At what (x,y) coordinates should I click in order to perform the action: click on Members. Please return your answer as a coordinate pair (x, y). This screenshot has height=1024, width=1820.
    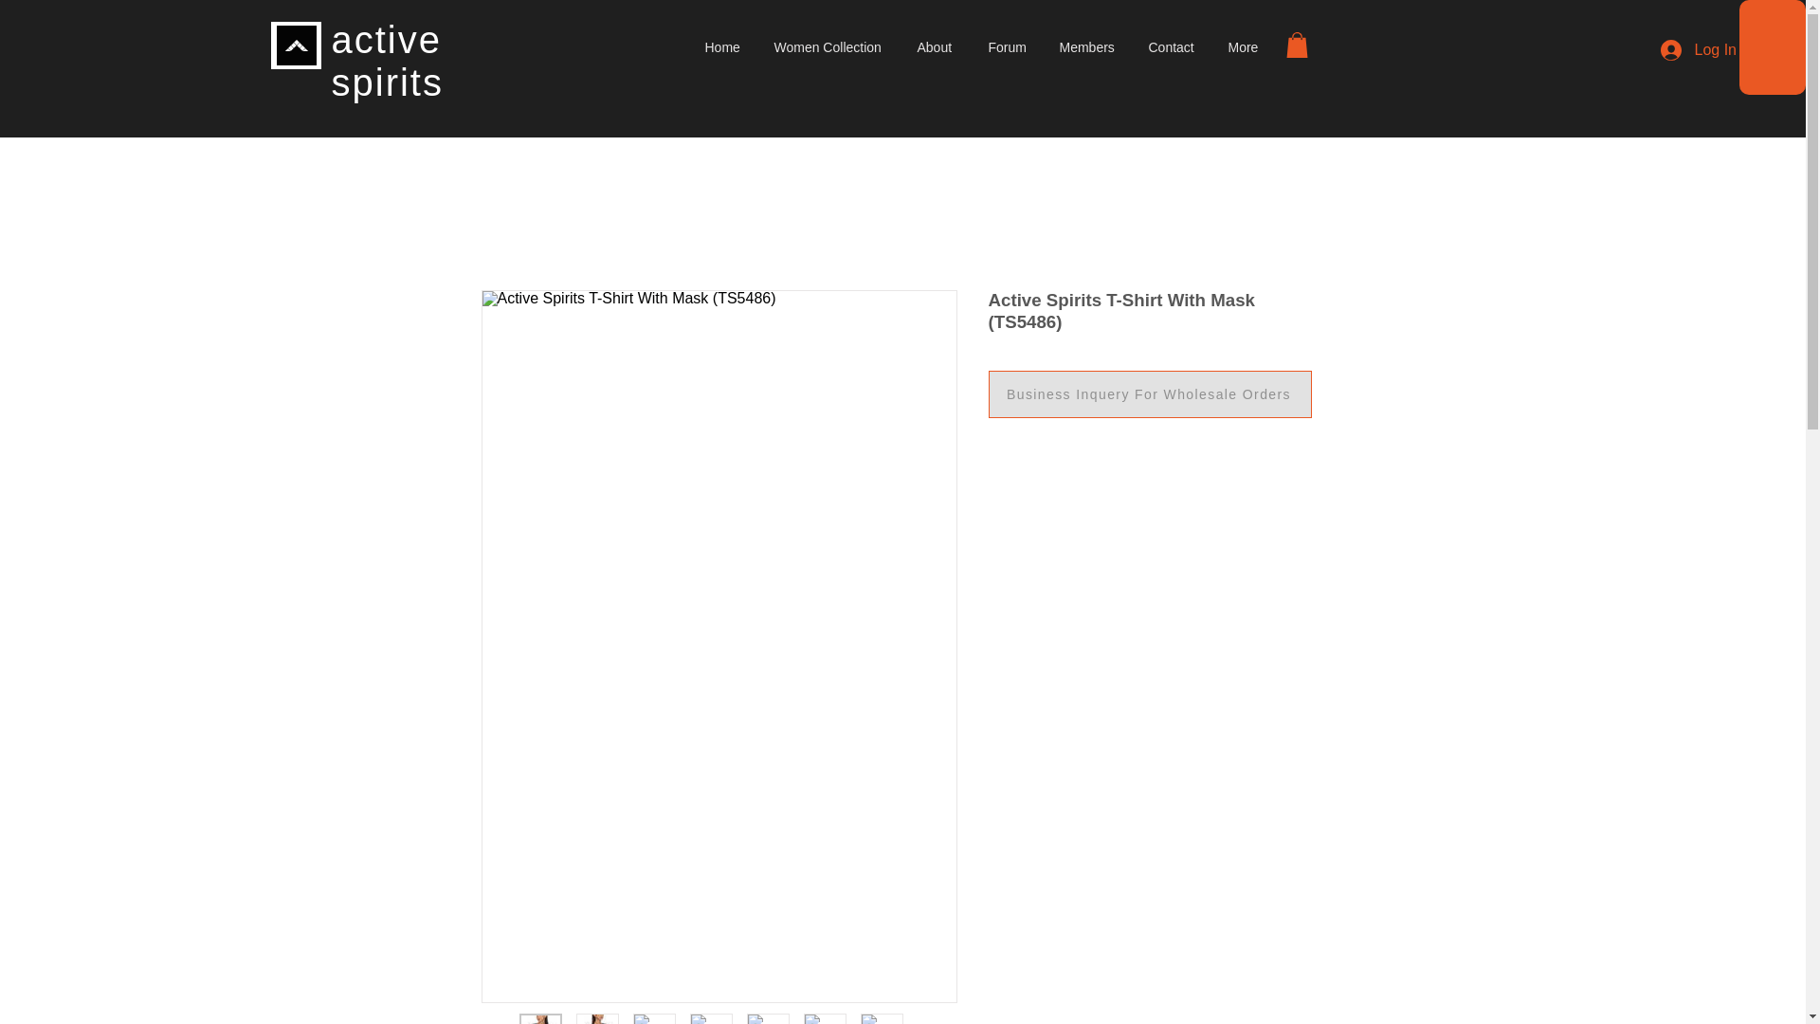
    Looking at the image, I should click on (1089, 46).